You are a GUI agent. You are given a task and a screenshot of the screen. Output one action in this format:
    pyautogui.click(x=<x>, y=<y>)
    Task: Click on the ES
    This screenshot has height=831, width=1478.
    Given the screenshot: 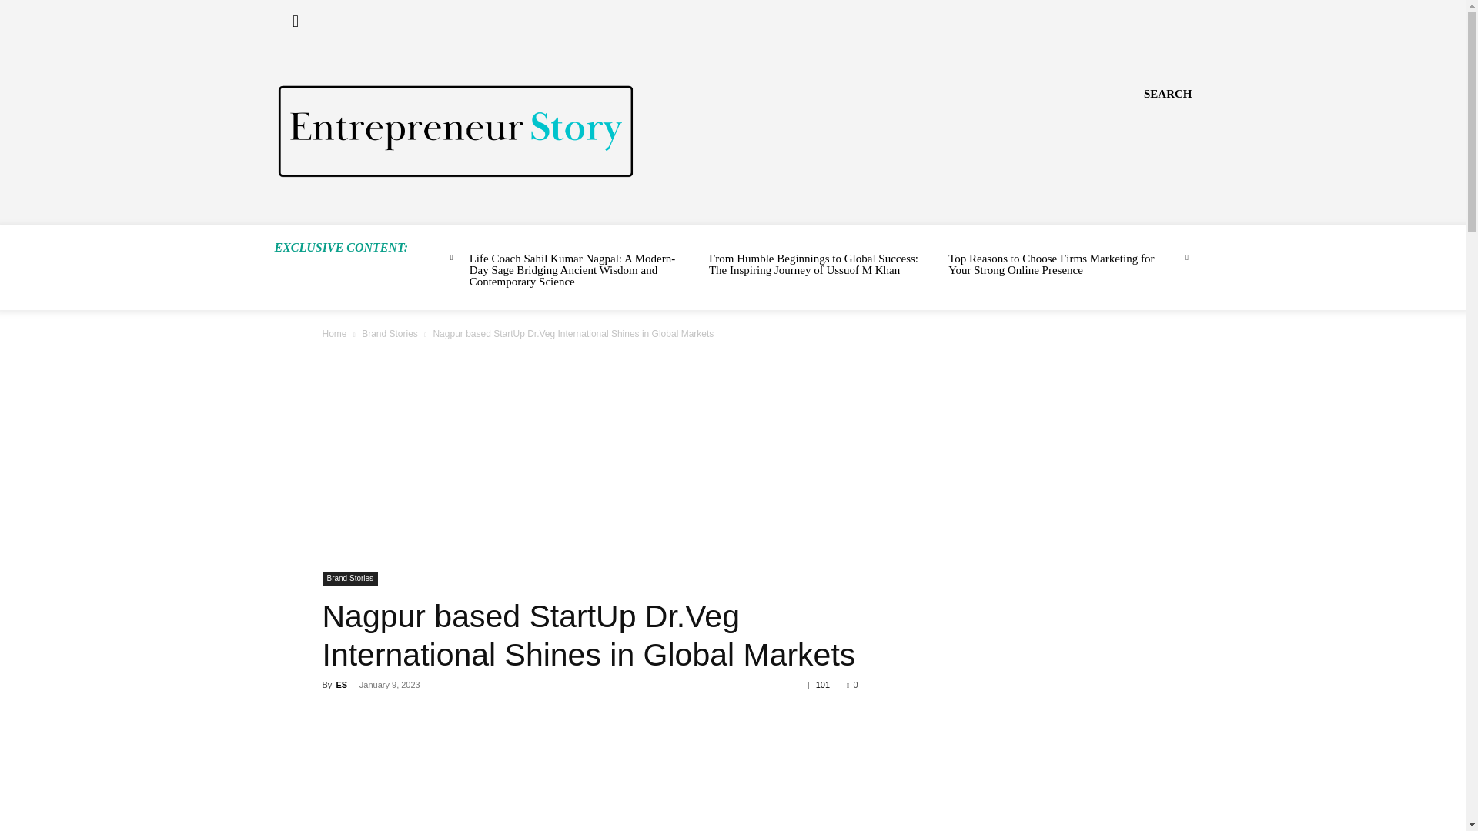 What is the action you would take?
    pyautogui.click(x=341, y=685)
    